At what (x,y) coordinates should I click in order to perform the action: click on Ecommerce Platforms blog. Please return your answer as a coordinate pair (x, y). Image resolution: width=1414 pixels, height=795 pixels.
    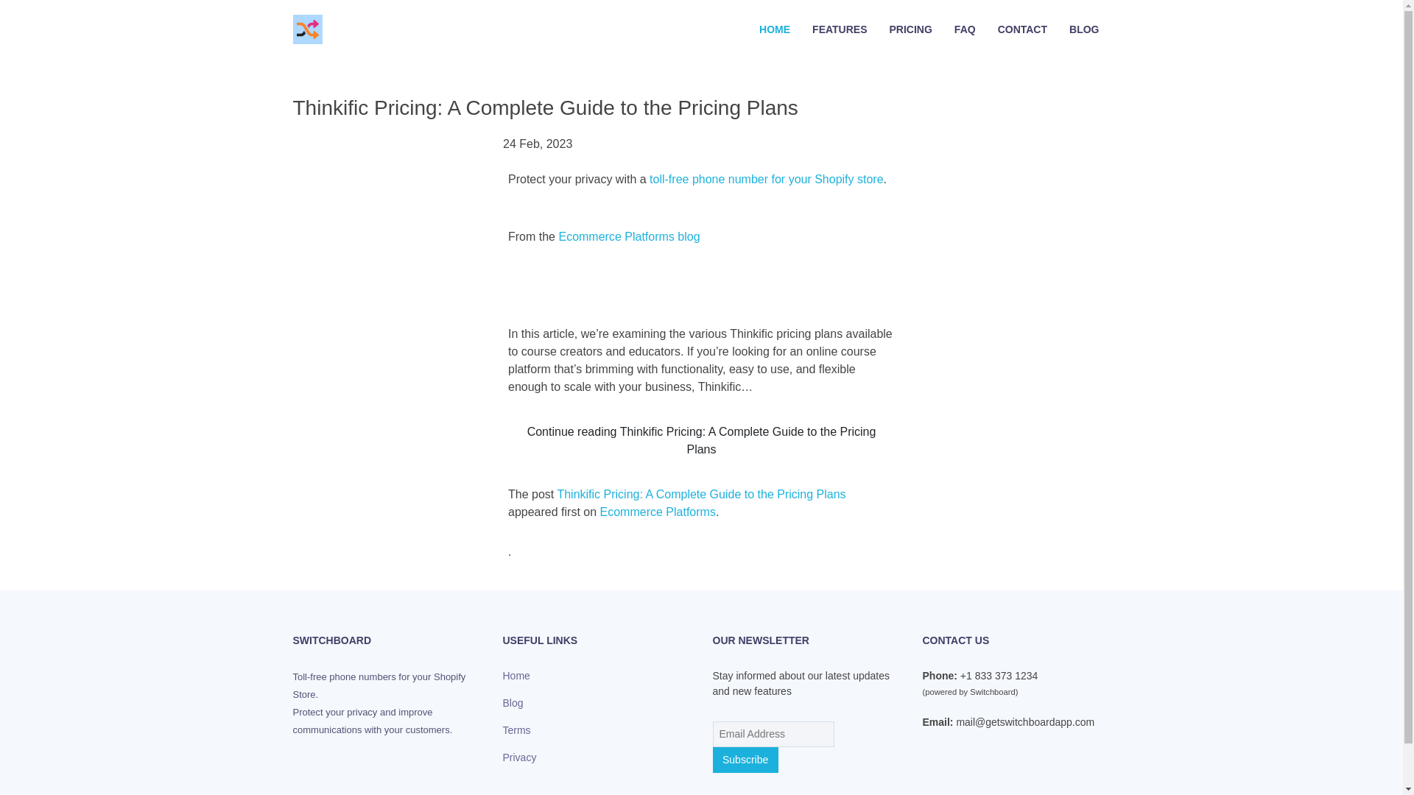
    Looking at the image, I should click on (629, 237).